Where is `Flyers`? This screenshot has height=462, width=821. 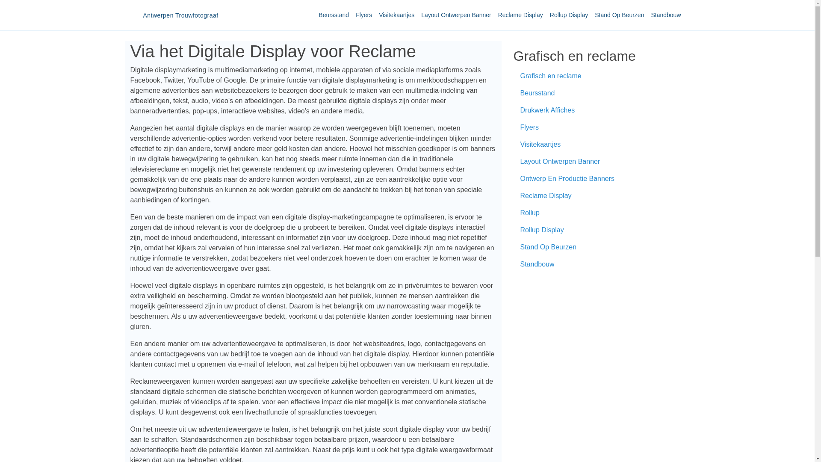 Flyers is located at coordinates (595, 127).